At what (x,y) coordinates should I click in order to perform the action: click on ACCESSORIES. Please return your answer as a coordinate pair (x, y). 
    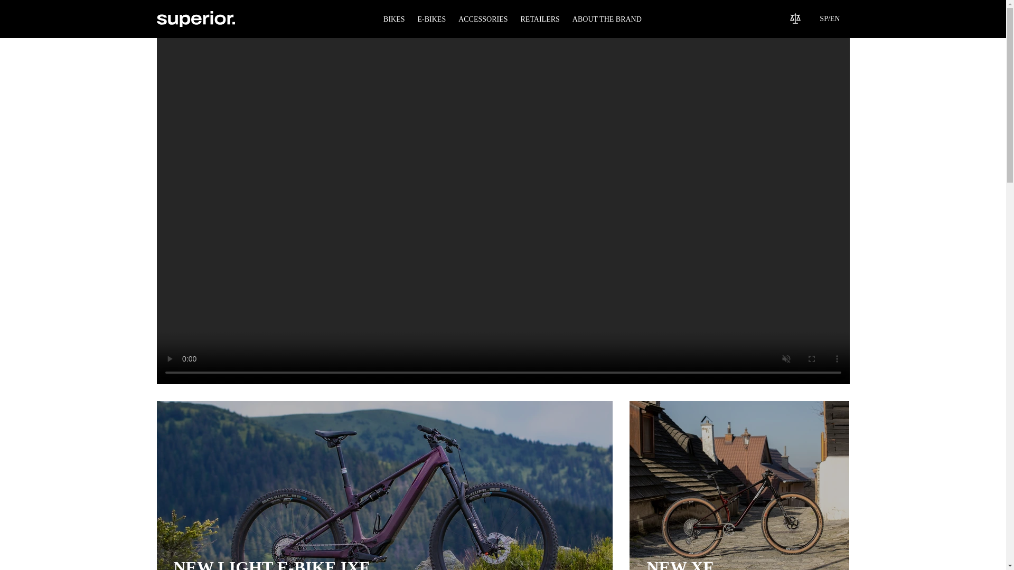
    Looking at the image, I should click on (540, 19).